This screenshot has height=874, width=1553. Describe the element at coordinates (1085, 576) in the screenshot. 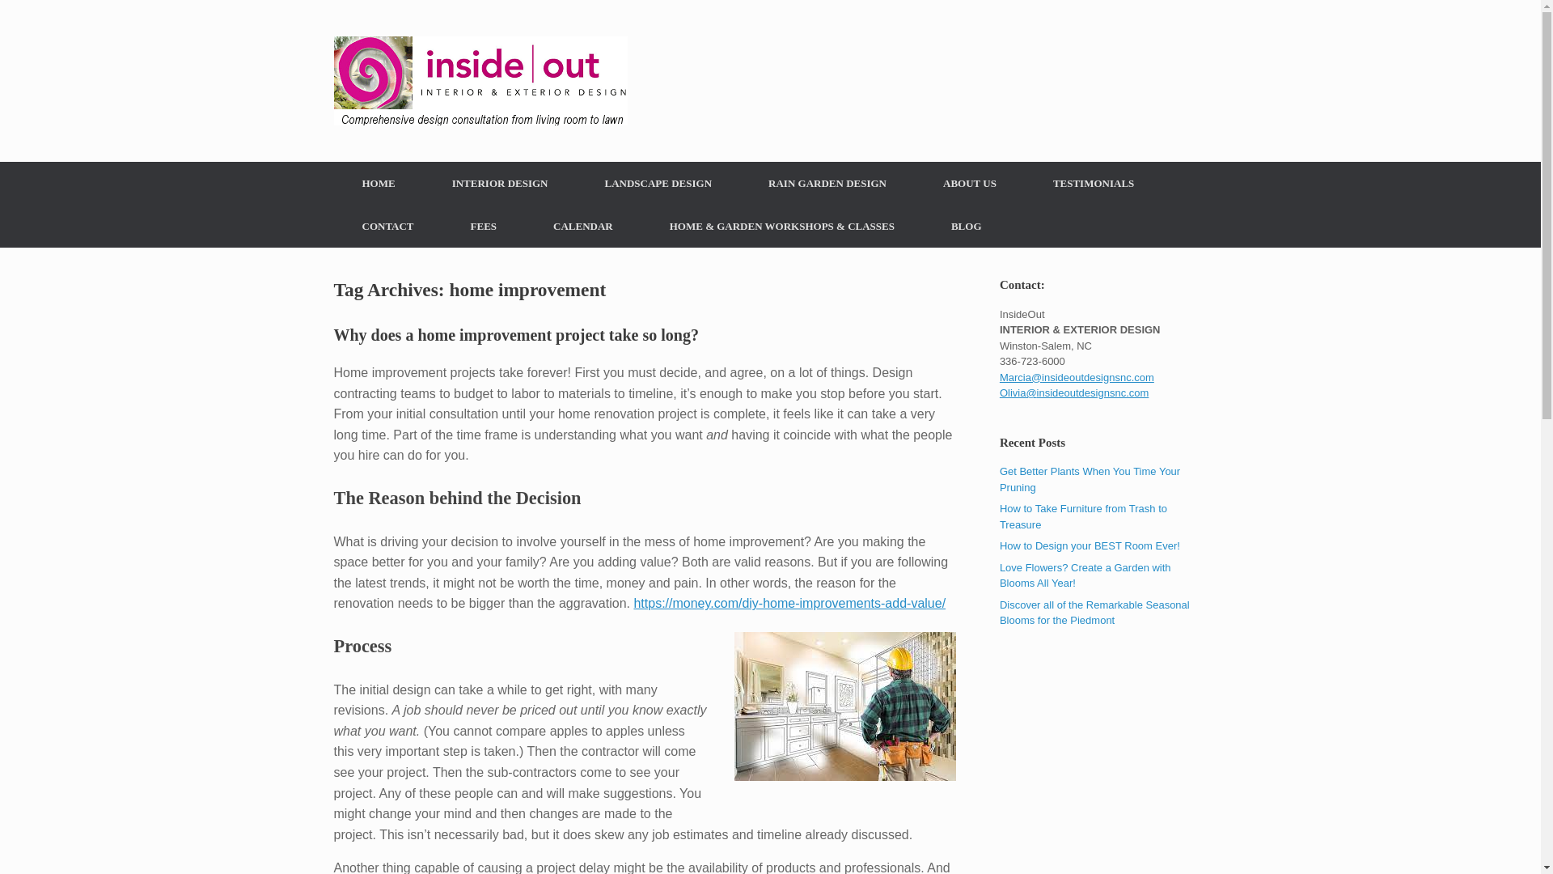

I see `Love Flowers? Create a Garden with Blooms All Year!` at that location.